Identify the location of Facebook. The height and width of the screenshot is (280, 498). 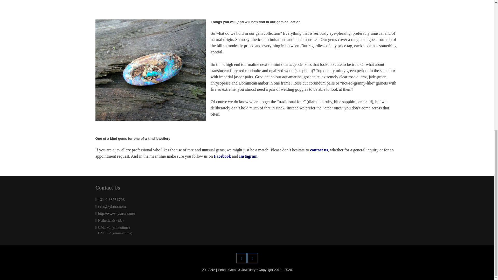
(223, 156).